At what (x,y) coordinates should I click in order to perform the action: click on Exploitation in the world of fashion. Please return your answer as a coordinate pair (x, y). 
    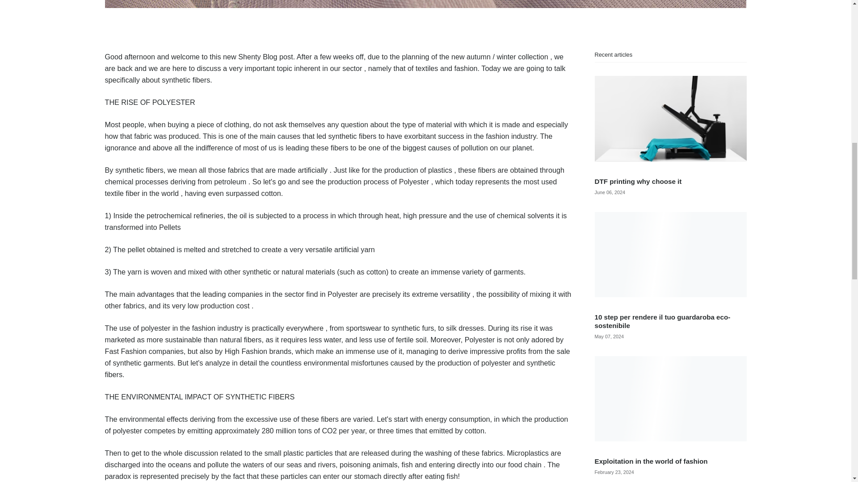
    Looking at the image, I should click on (651, 461).